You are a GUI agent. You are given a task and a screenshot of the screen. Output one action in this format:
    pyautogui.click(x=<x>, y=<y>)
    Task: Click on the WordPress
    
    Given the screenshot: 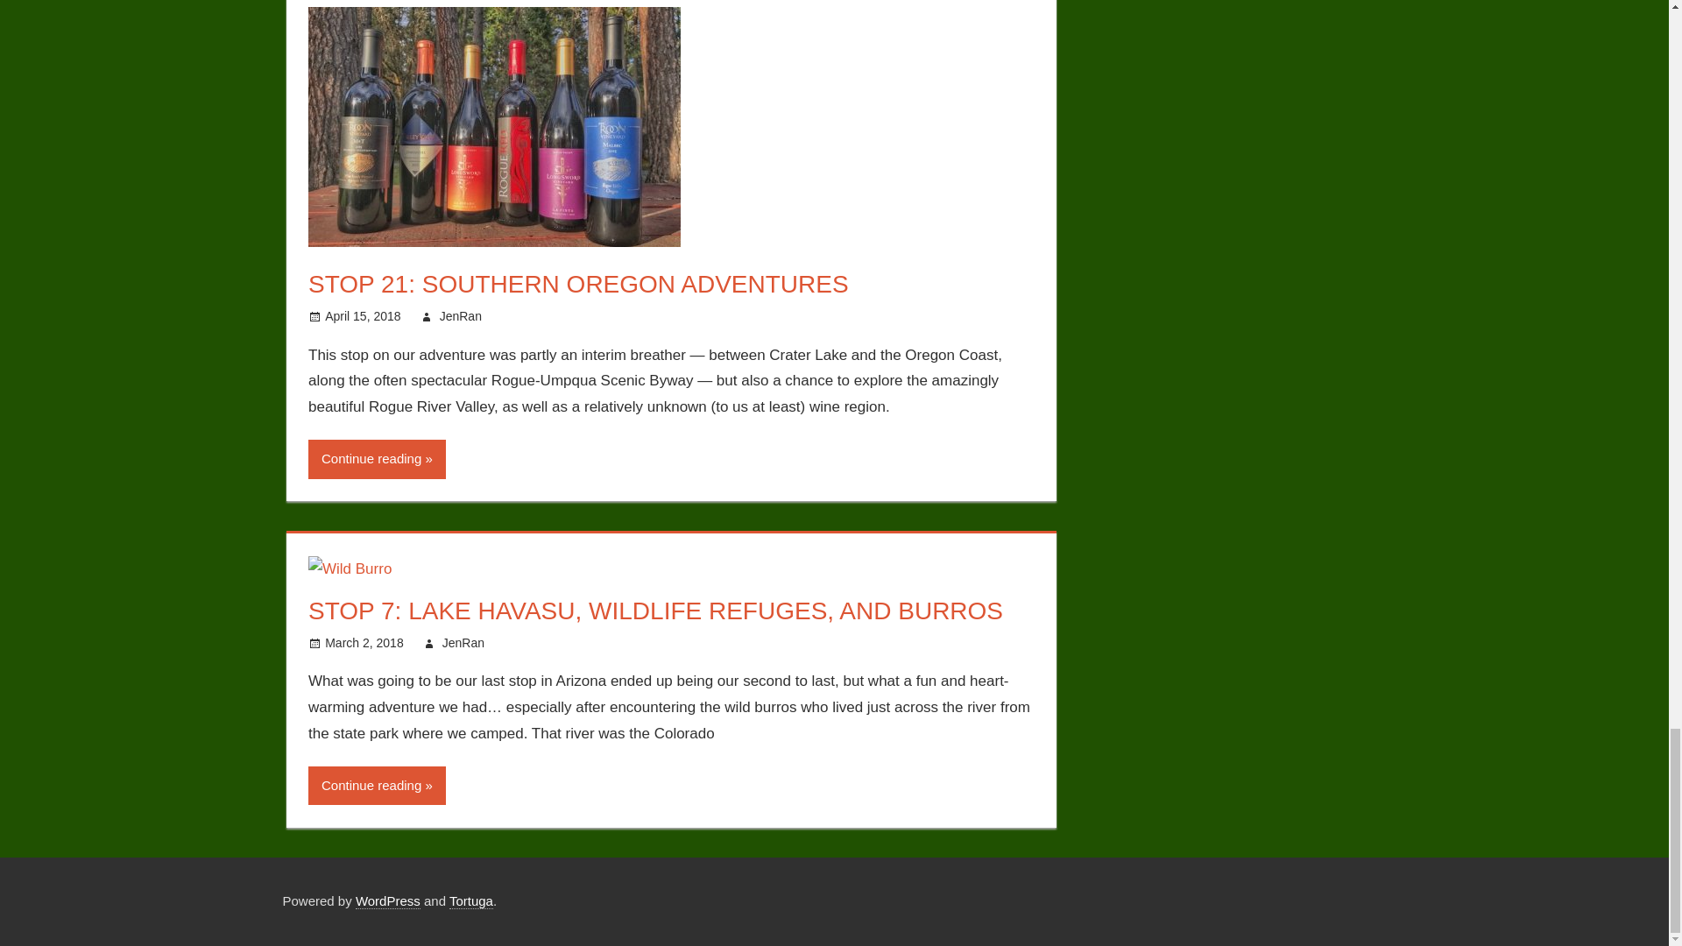 What is the action you would take?
    pyautogui.click(x=387, y=900)
    